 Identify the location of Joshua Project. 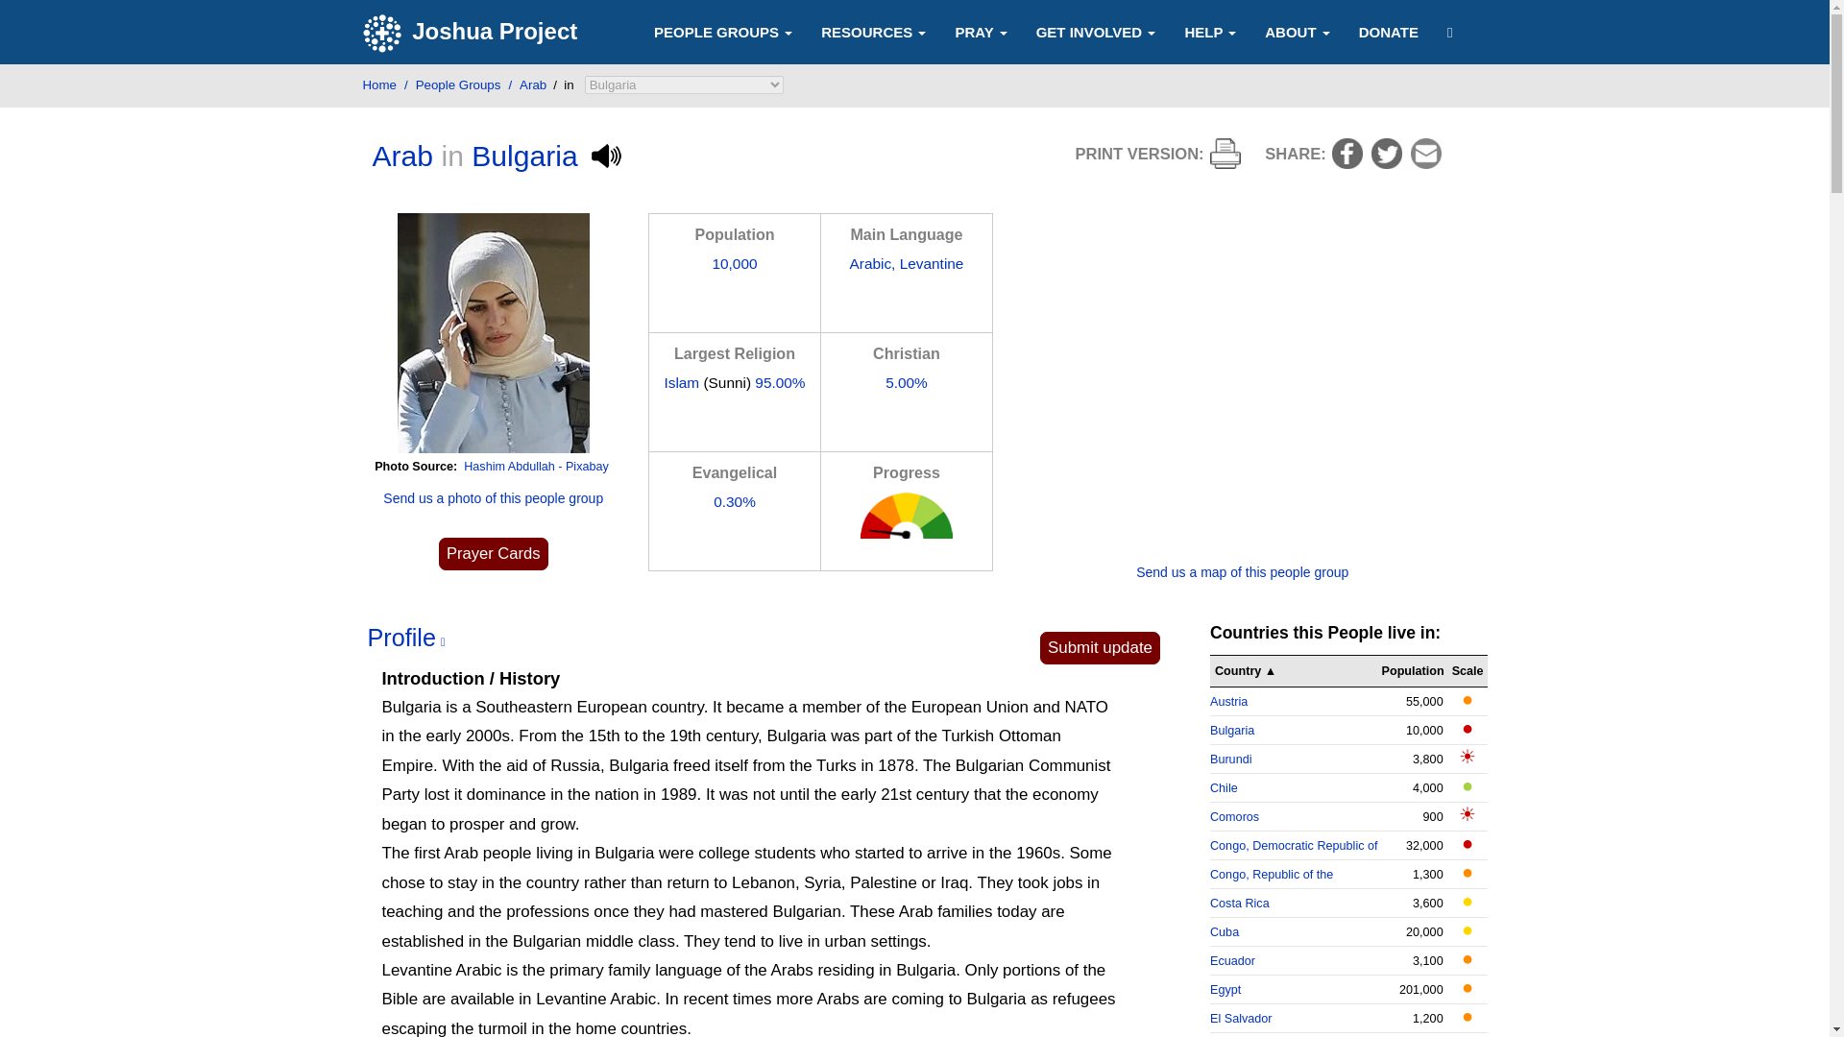
(473, 33).